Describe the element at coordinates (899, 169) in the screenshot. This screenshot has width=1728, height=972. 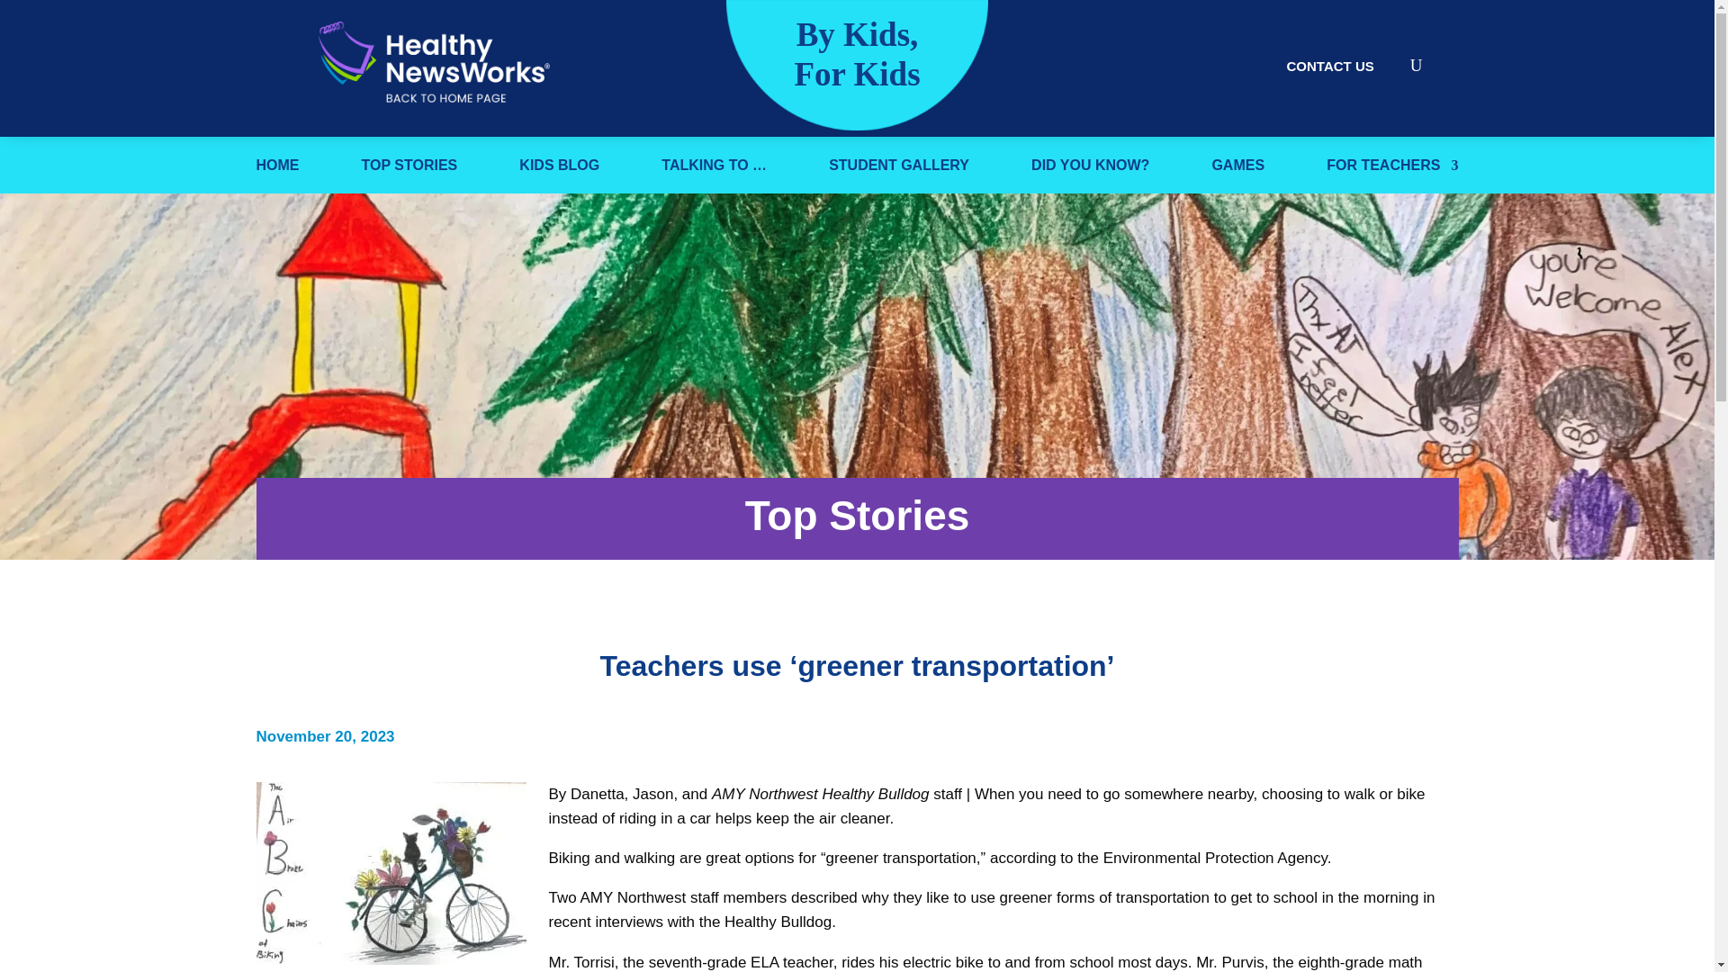
I see `STUDENT GALLERY` at that location.